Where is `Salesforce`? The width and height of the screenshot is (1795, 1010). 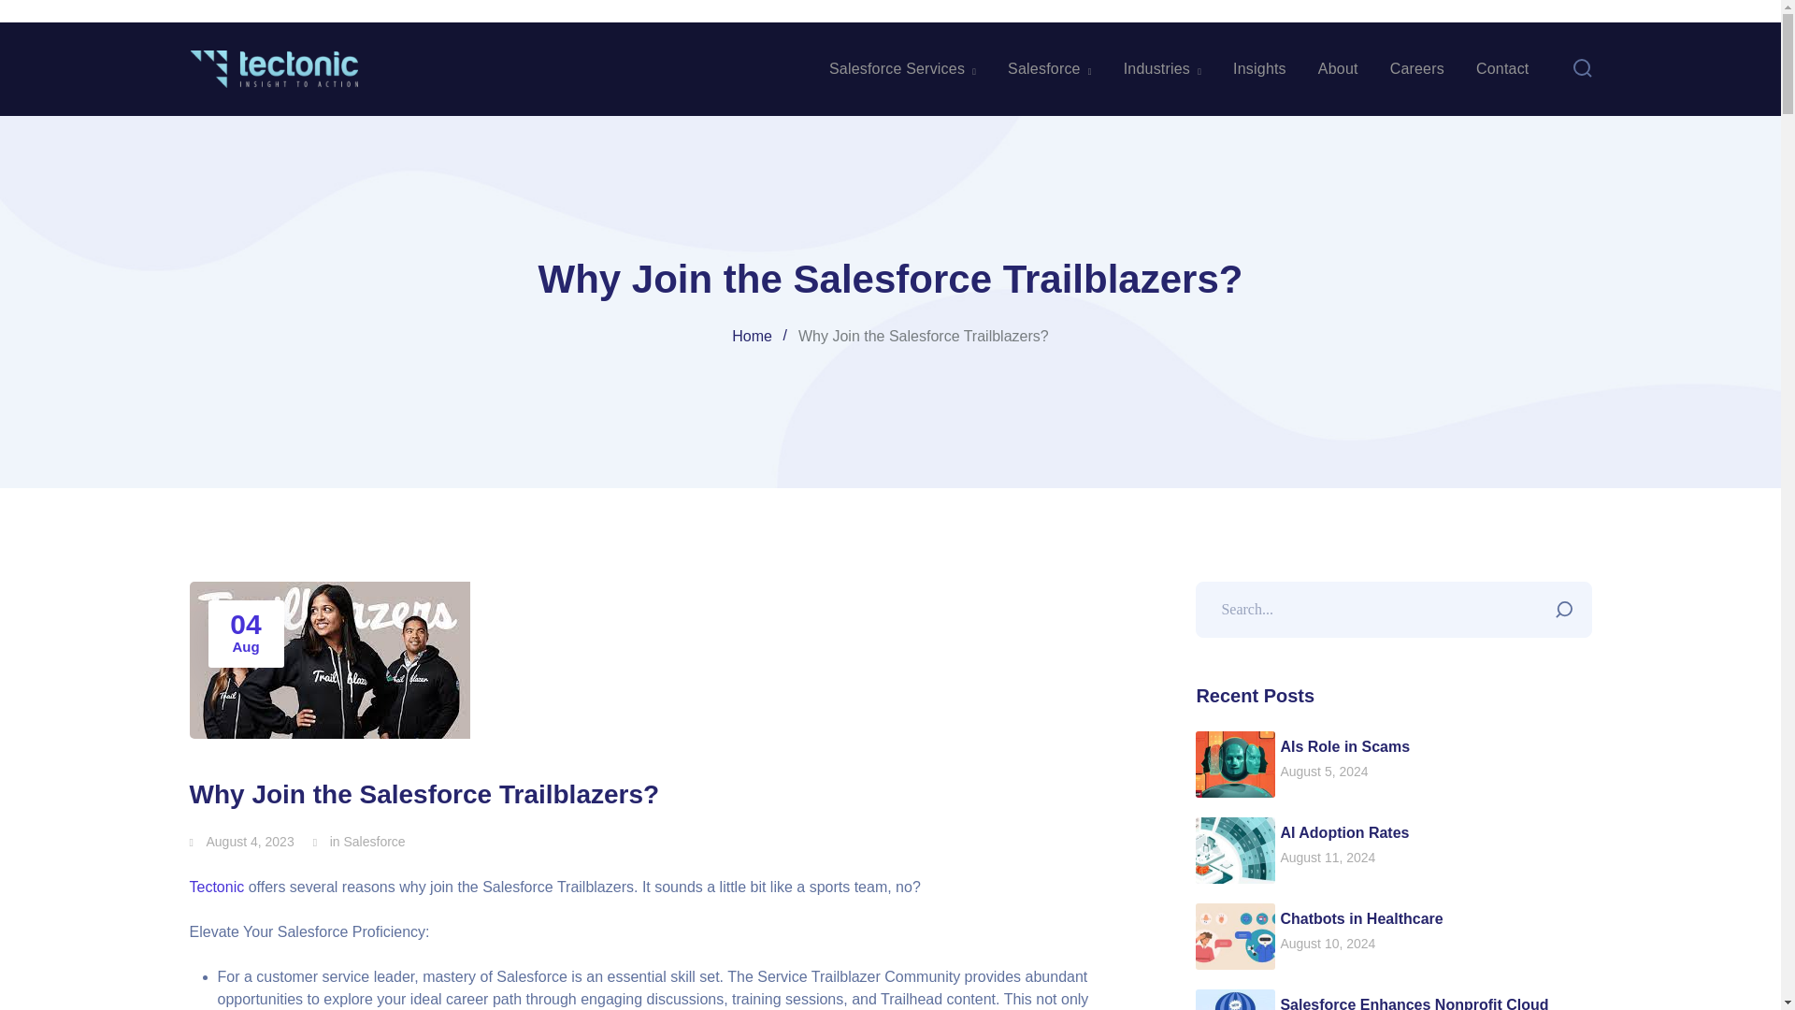 Salesforce is located at coordinates (374, 842).